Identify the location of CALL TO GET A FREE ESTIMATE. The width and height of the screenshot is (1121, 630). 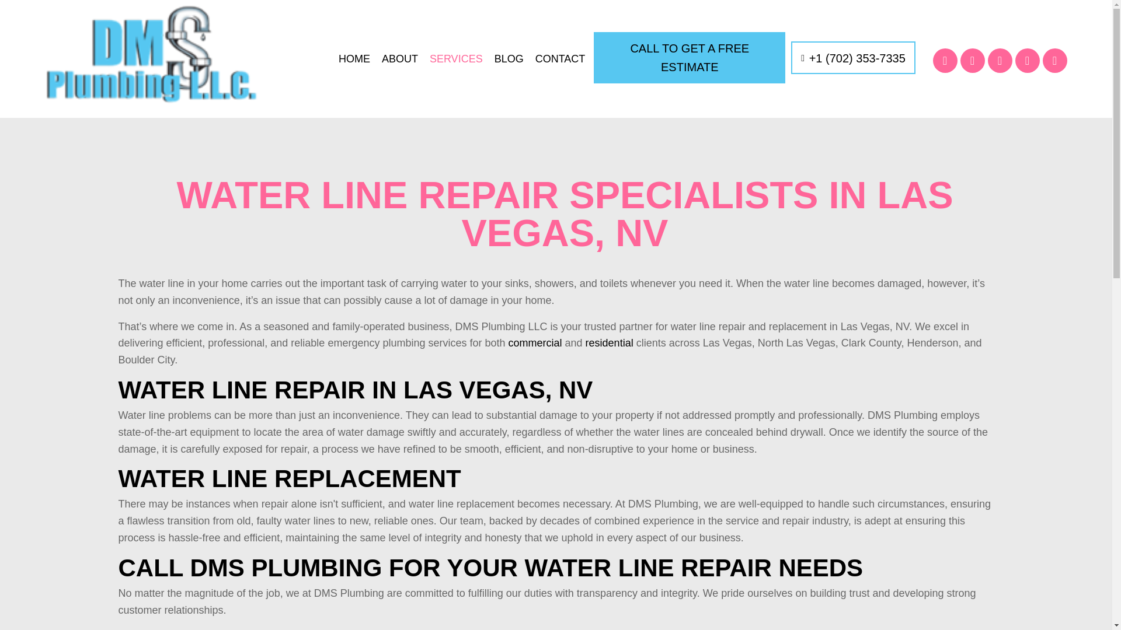
(690, 57).